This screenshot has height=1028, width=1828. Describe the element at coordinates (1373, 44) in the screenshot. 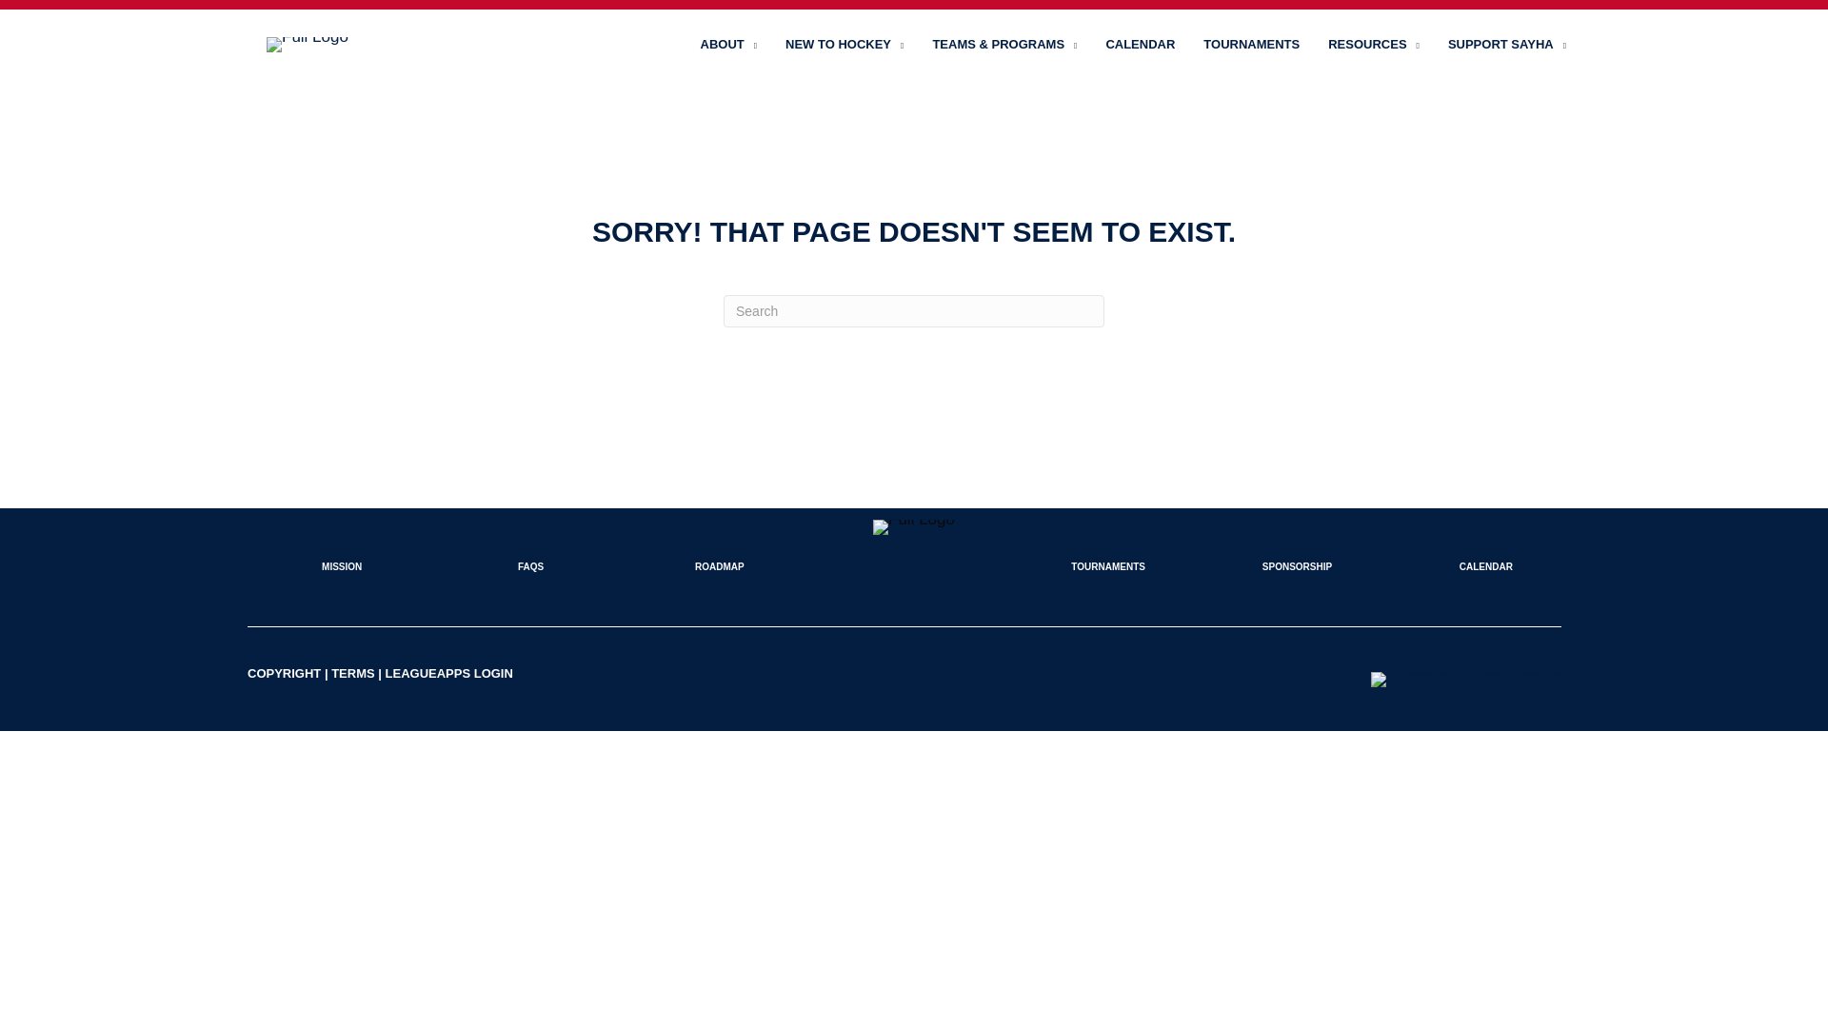

I see `RESOURCES` at that location.